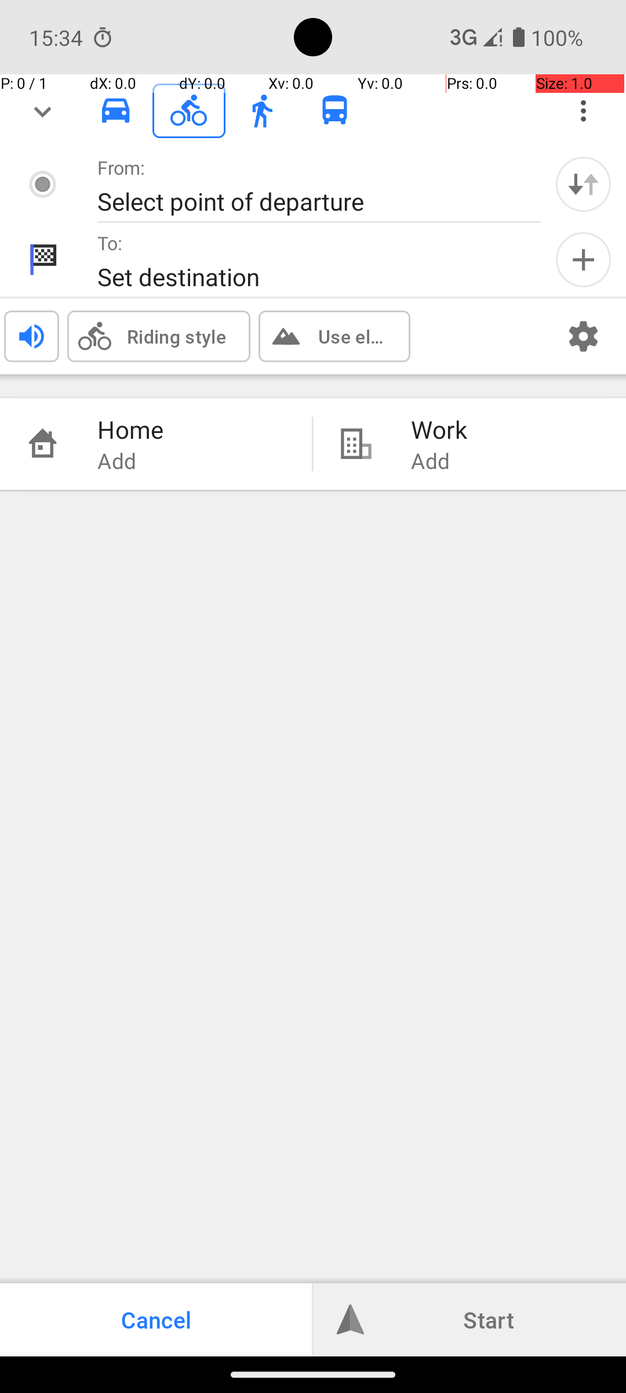 This screenshot has height=1393, width=626. What do you see at coordinates (110, 243) in the screenshot?
I see `To:` at bounding box center [110, 243].